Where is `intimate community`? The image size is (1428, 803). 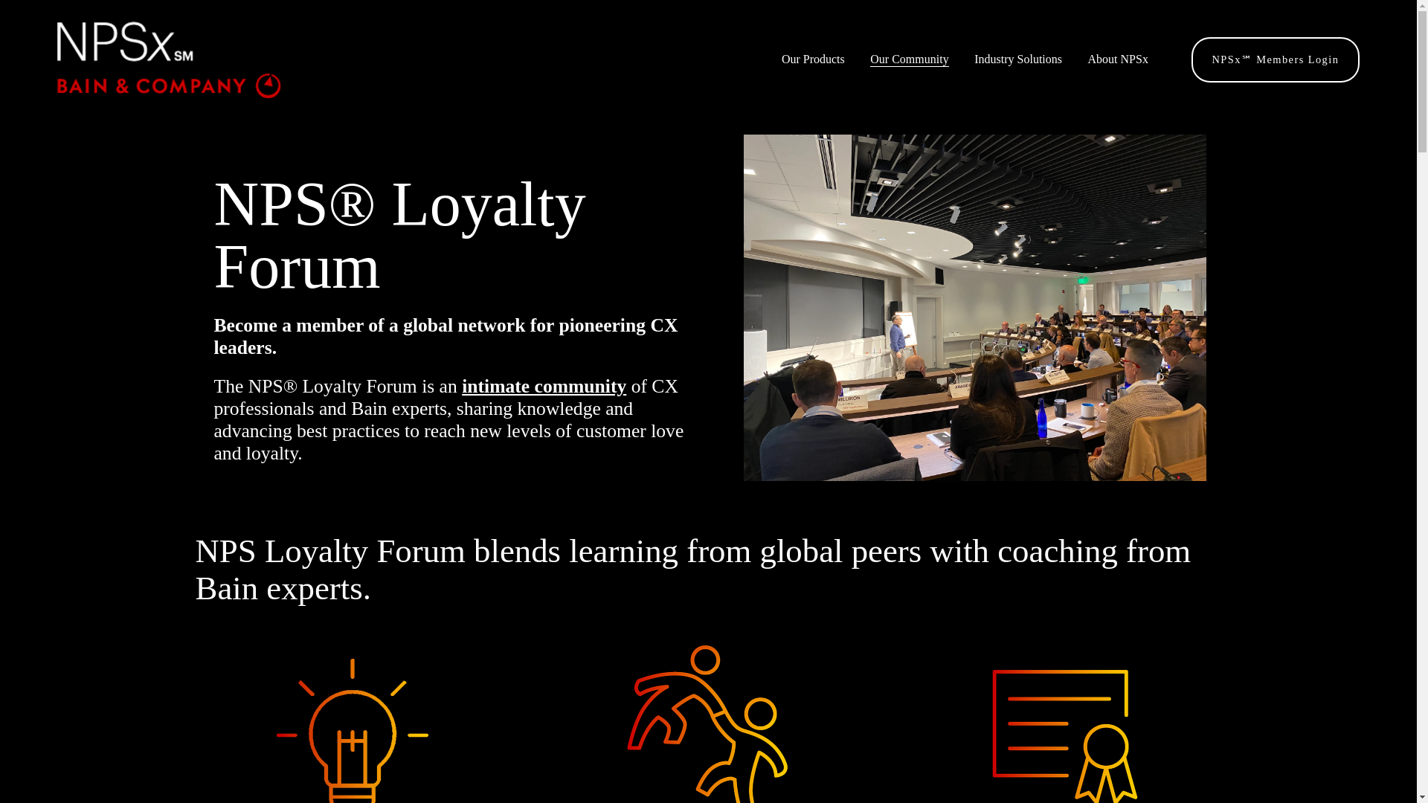
intimate community is located at coordinates (544, 386).